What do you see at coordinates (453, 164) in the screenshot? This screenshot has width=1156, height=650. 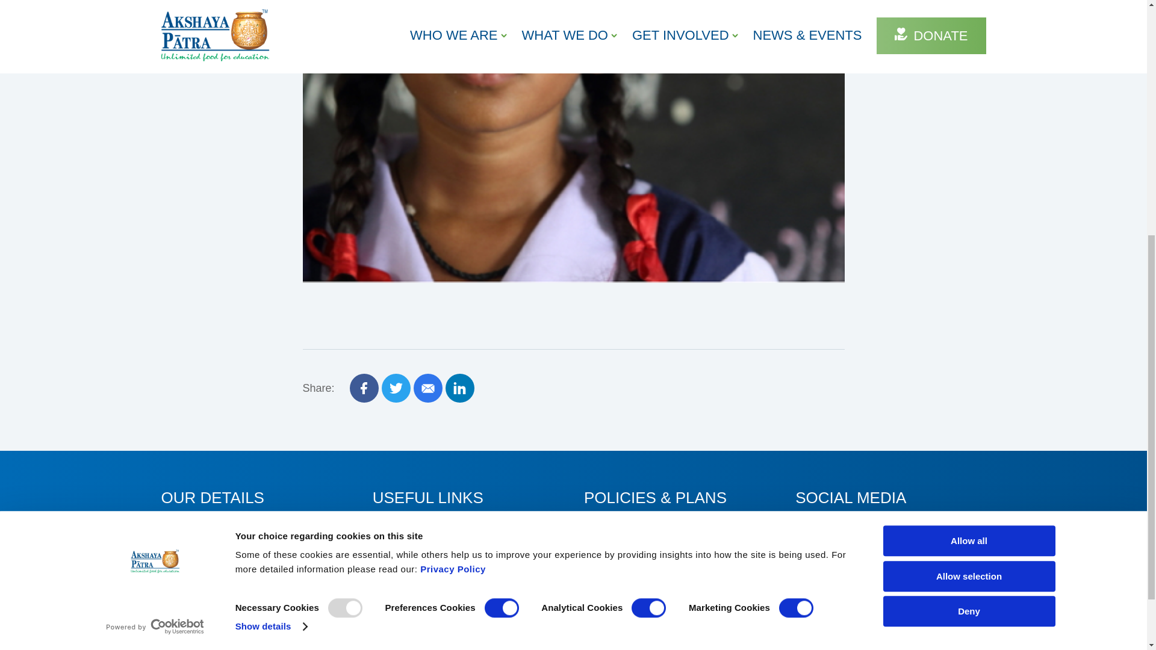 I see `Privacy Policy` at bounding box center [453, 164].